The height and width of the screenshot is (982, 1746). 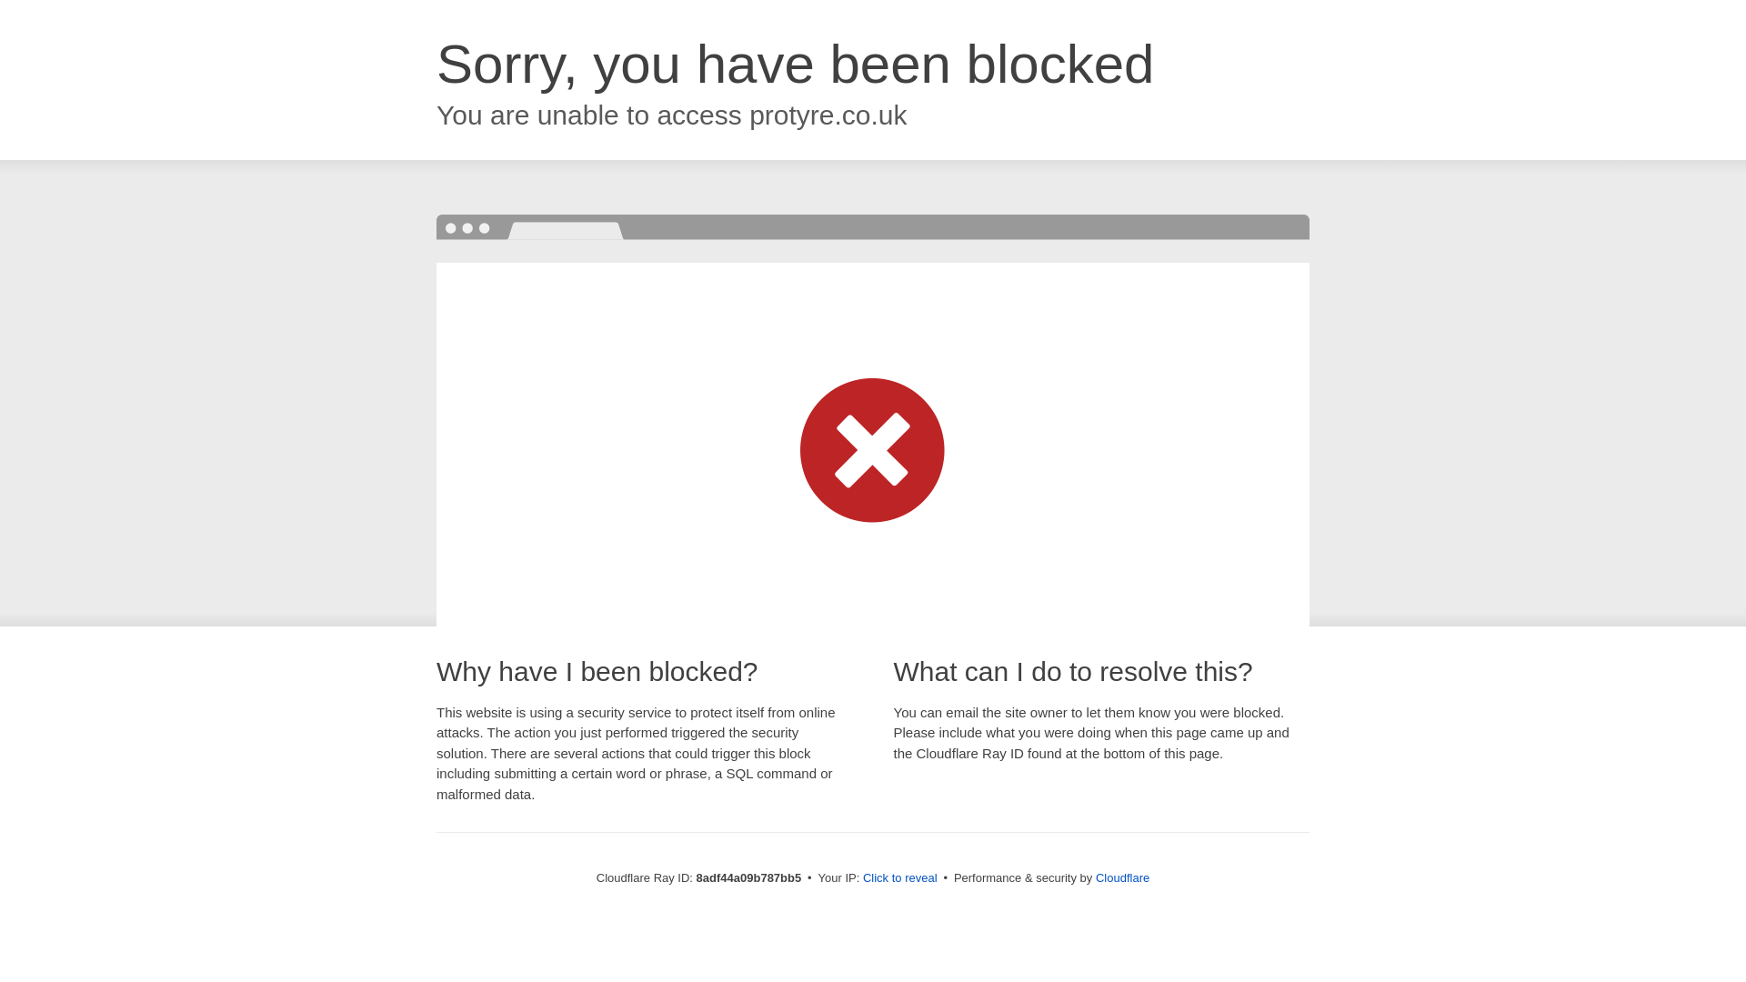 I want to click on Click to reveal, so click(x=900, y=878).